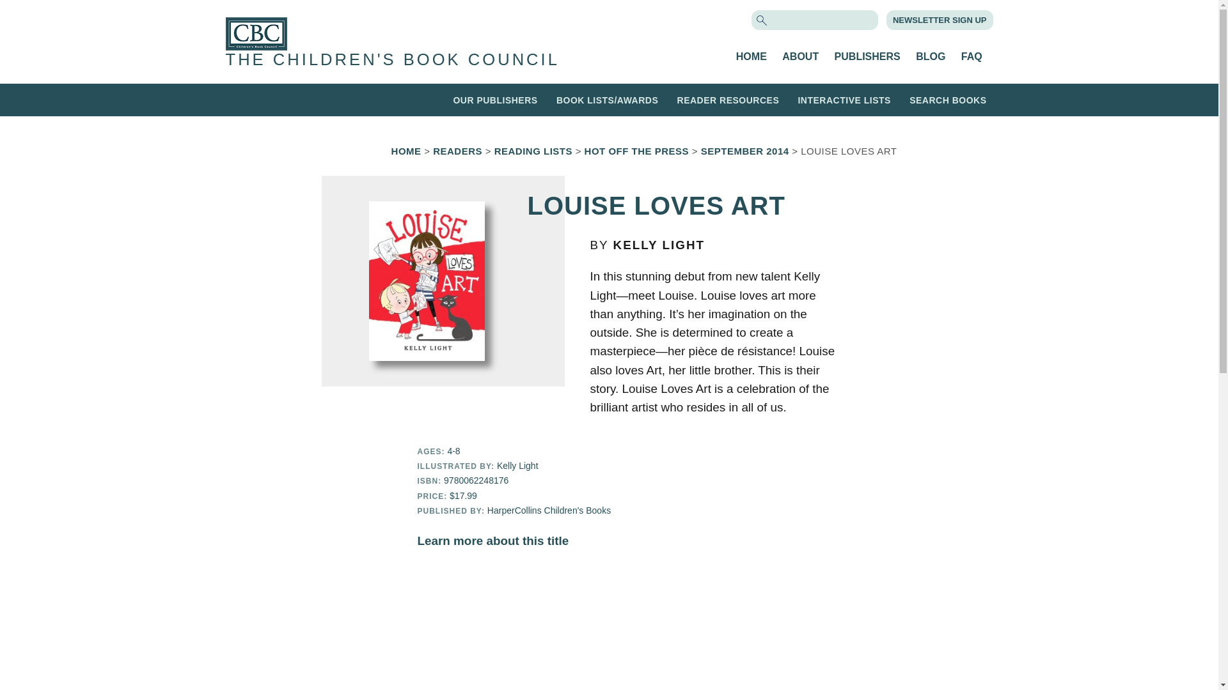  I want to click on PUBLISHERS, so click(867, 56).